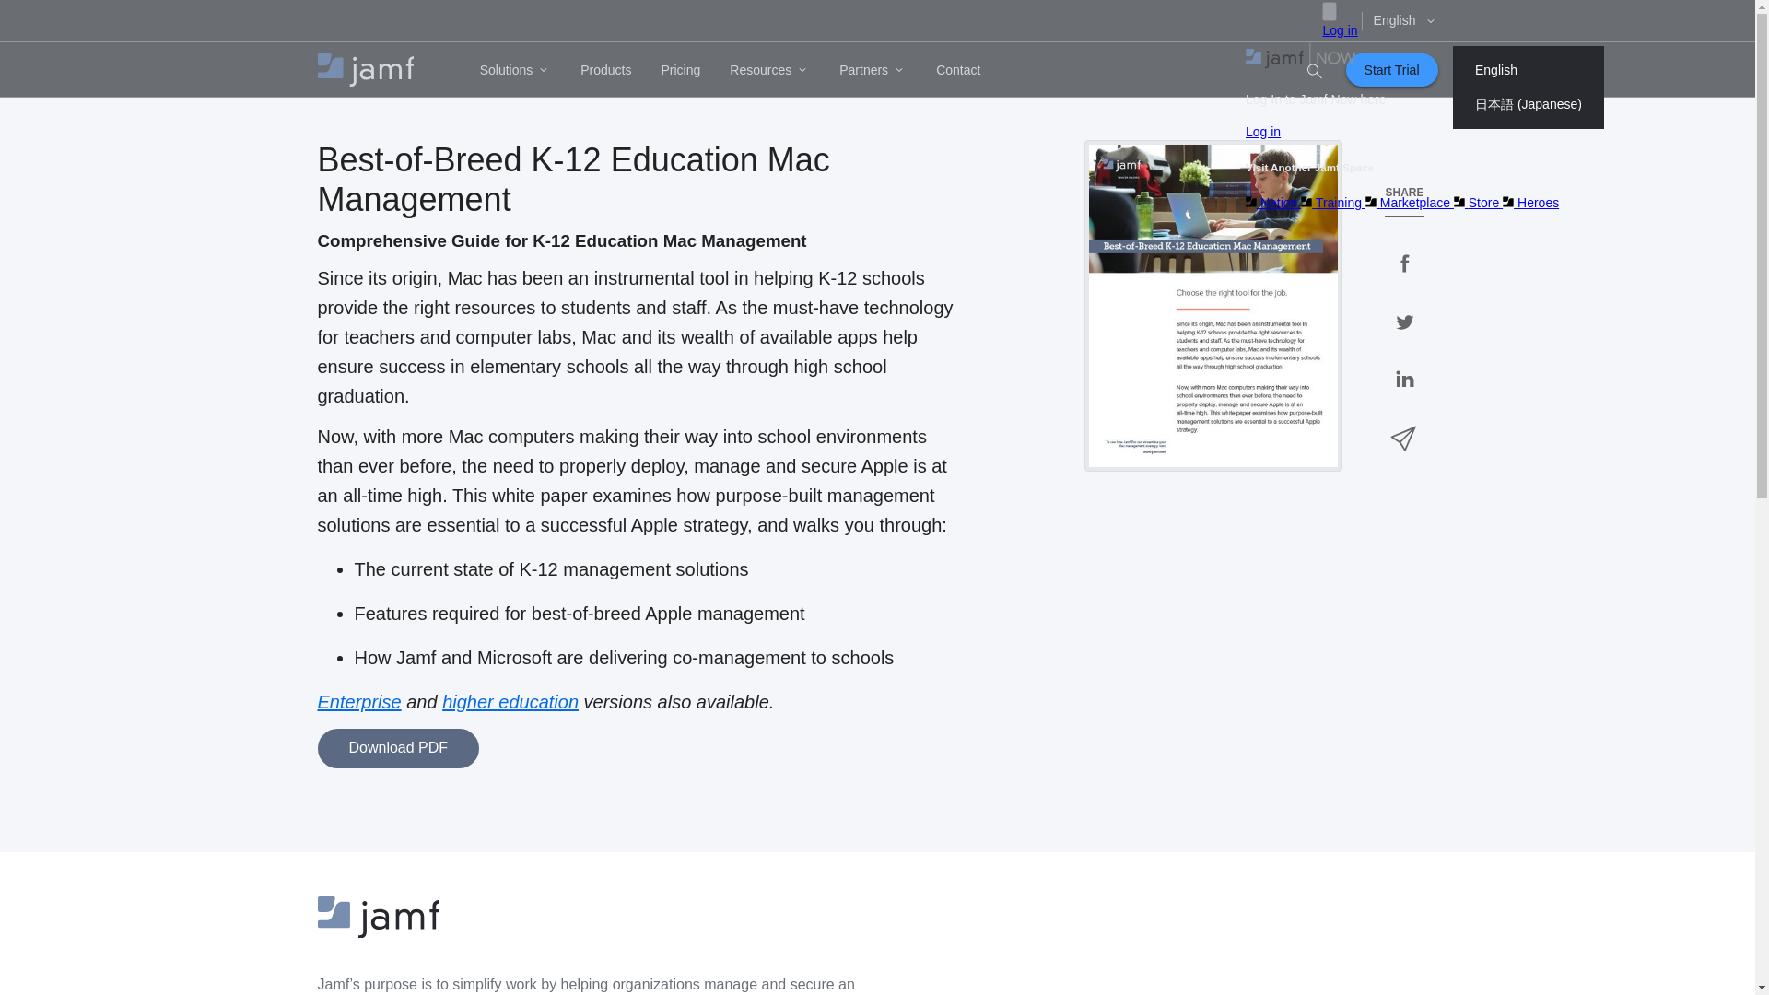 This screenshot has height=995, width=1769. What do you see at coordinates (1405, 20) in the screenshot?
I see `English` at bounding box center [1405, 20].